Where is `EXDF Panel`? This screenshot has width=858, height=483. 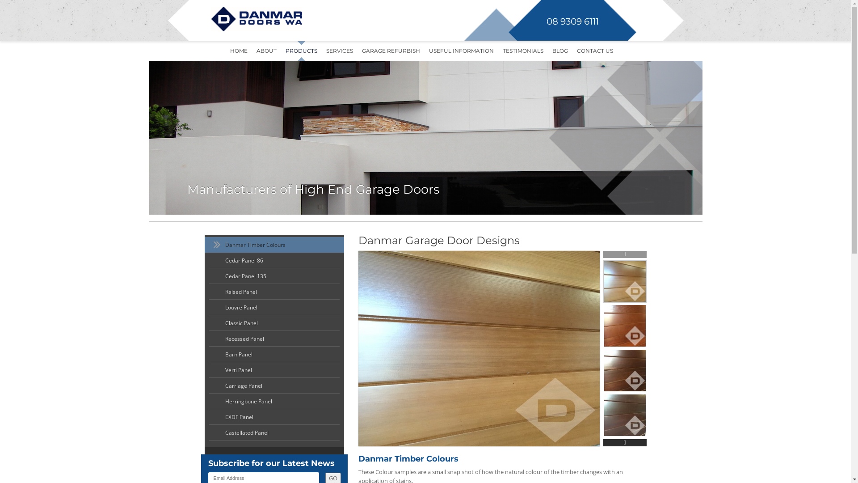 EXDF Panel is located at coordinates (274, 417).